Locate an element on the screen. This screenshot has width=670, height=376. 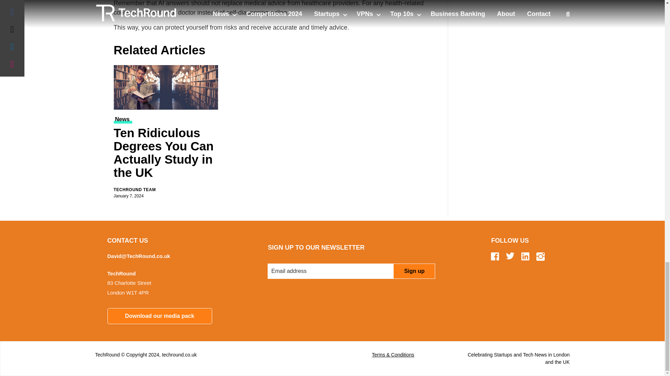
Ten Ridiculous Degrees You Can Actually Study in the UK is located at coordinates (166, 154).